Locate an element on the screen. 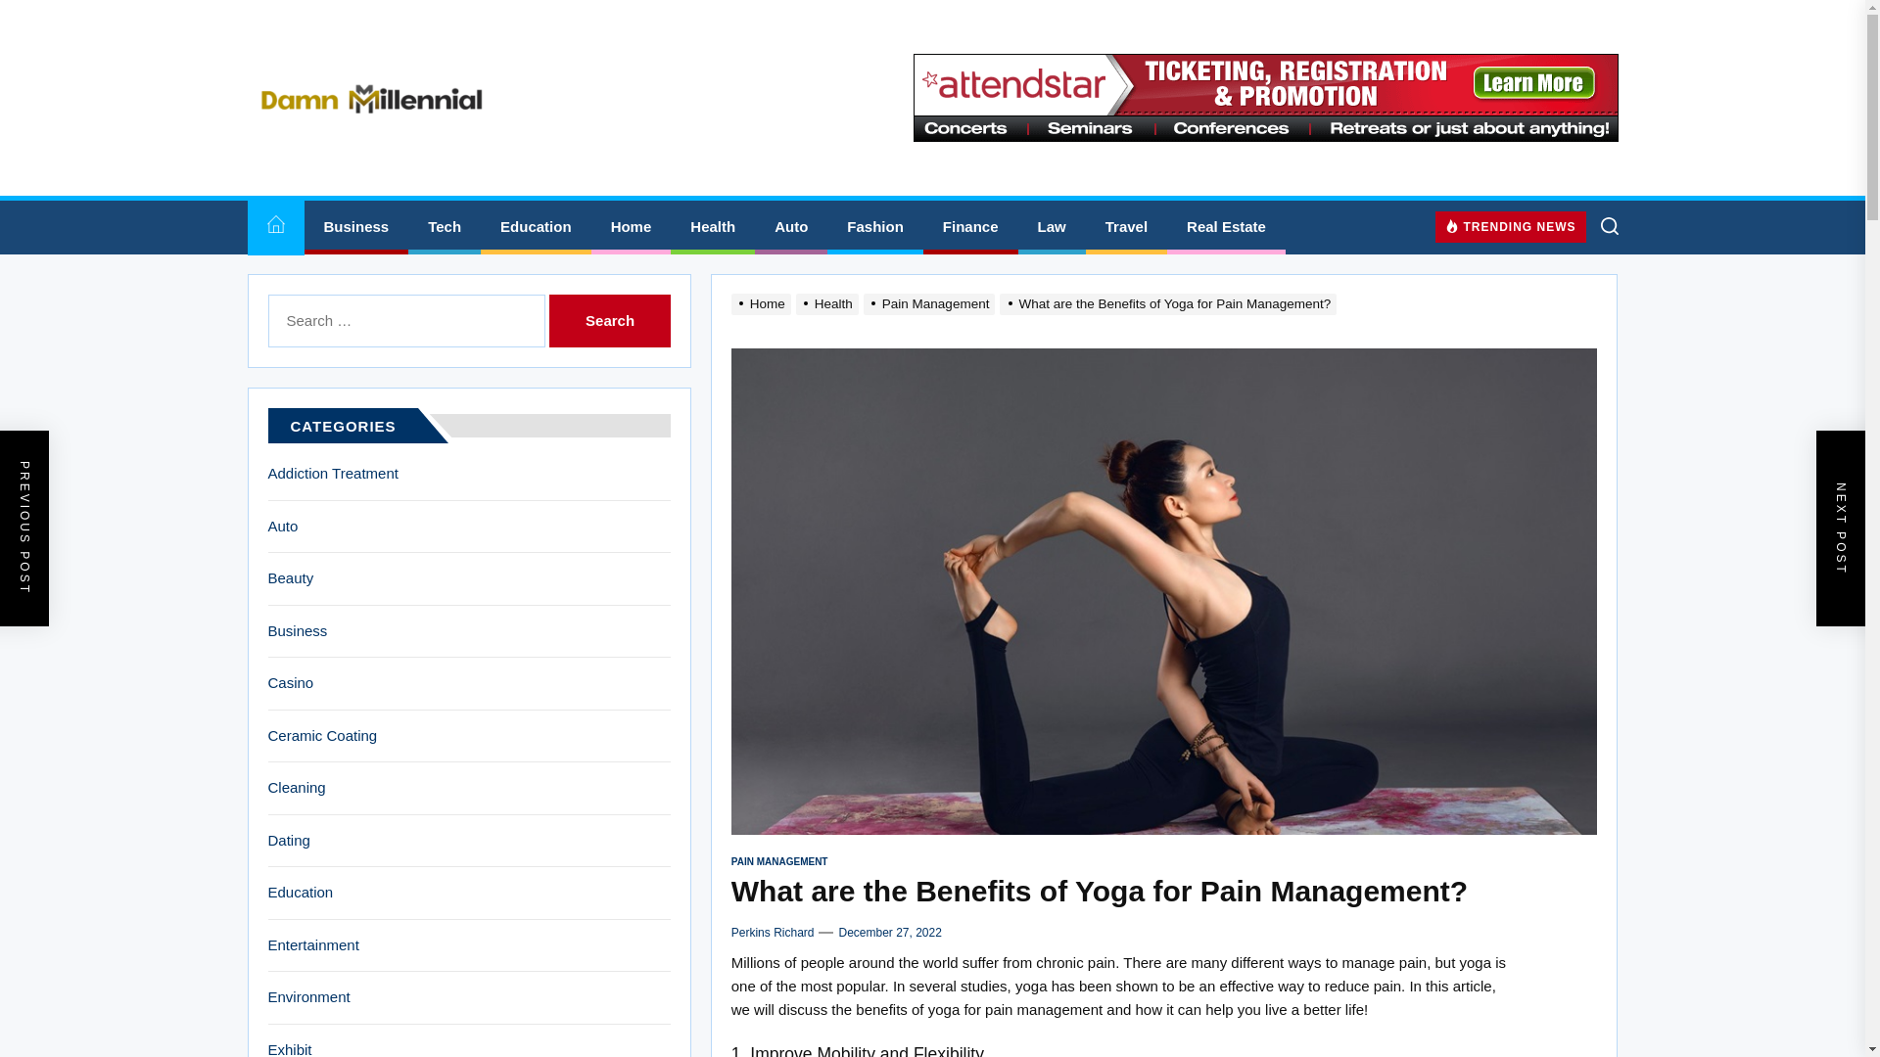 Image resolution: width=1880 pixels, height=1057 pixels. Damn Millennial is located at coordinates (425, 156).